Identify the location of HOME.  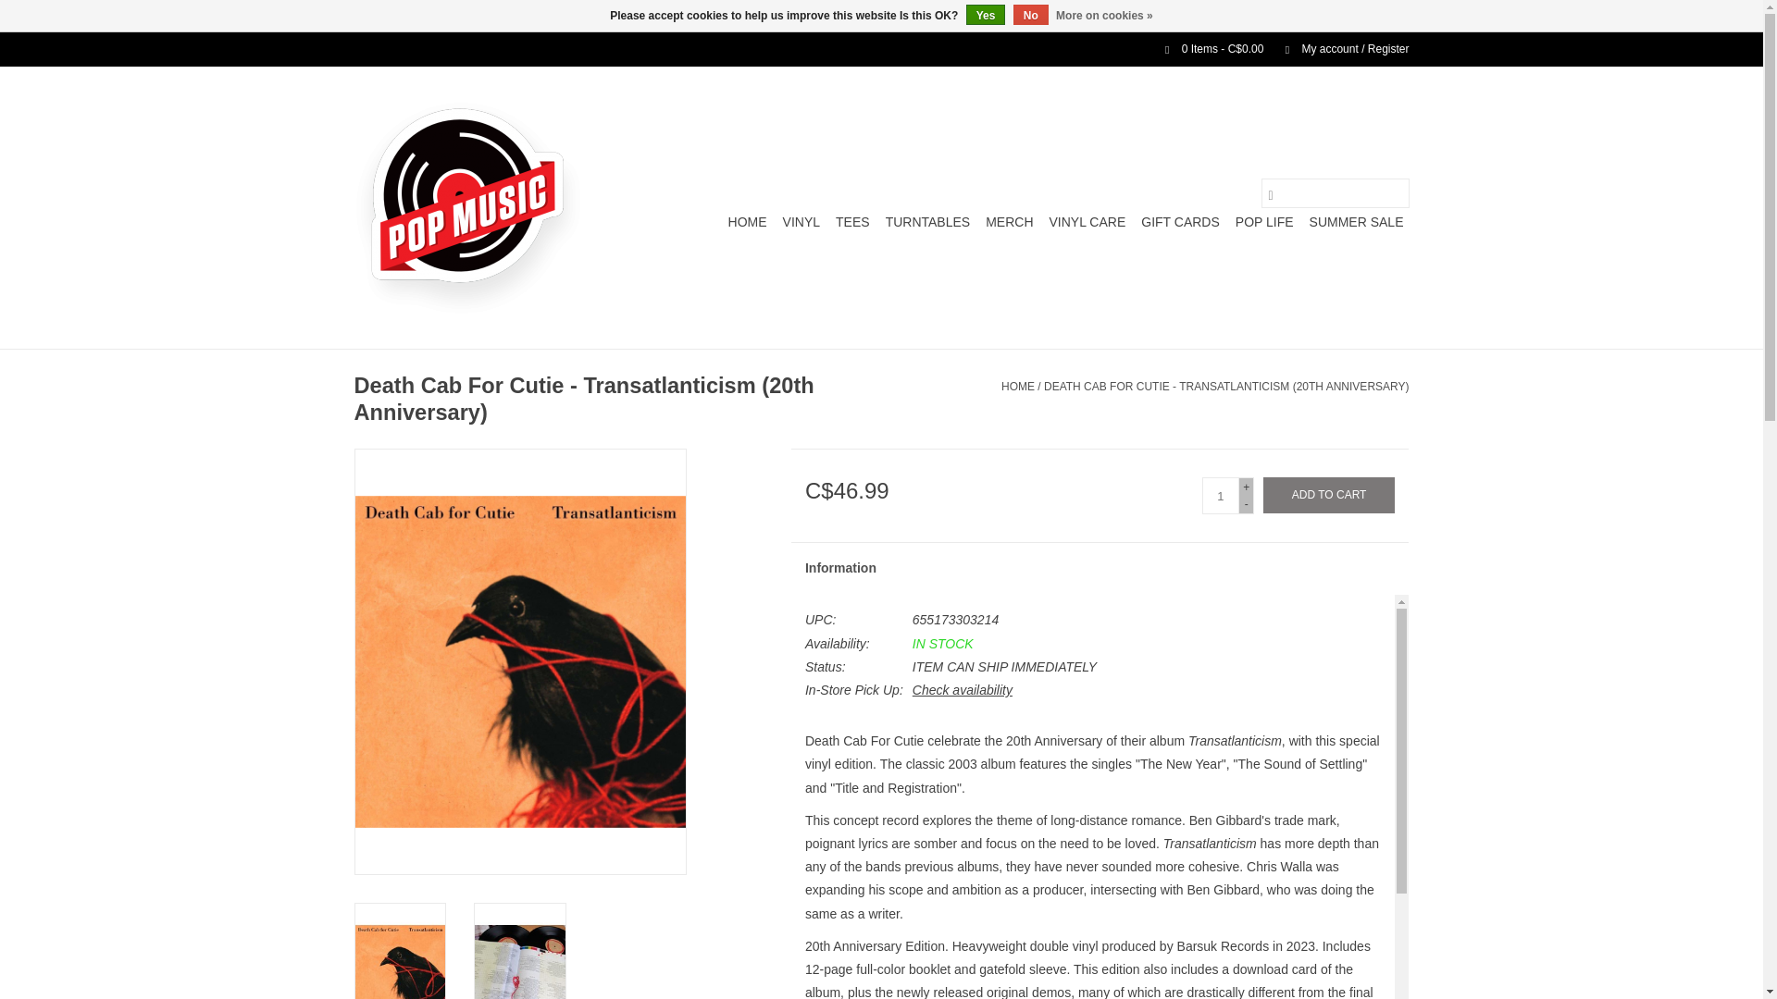
(748, 221).